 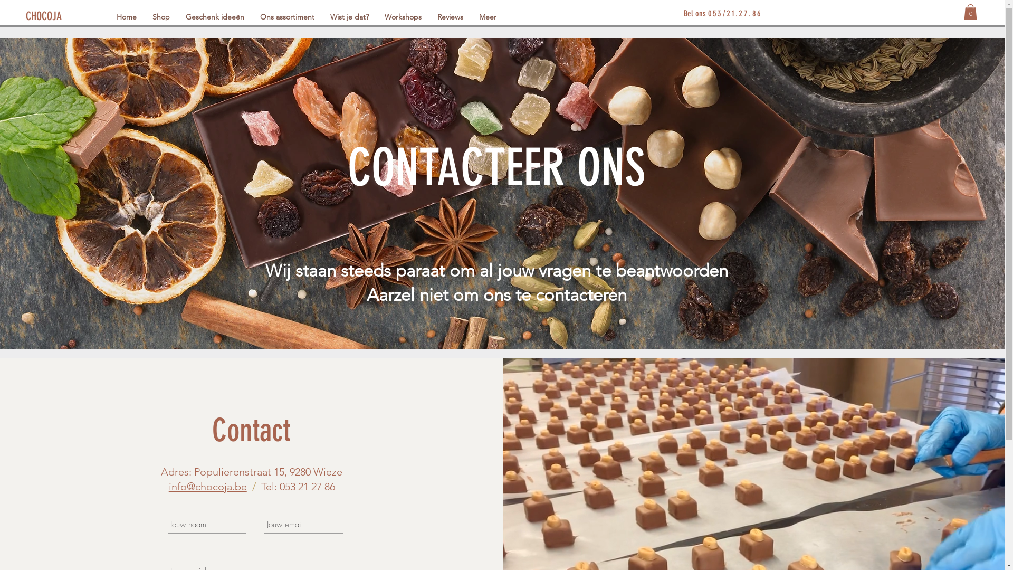 I want to click on Wist je dat?, so click(x=349, y=17).